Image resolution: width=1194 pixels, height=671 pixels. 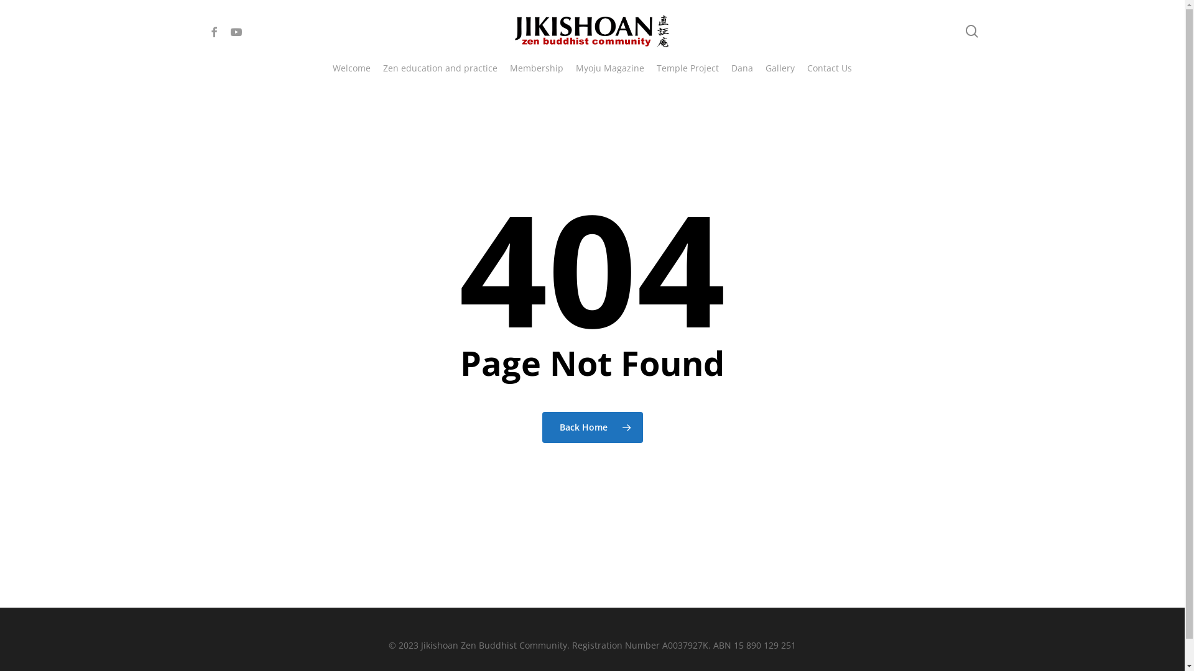 I want to click on search, so click(x=972, y=31).